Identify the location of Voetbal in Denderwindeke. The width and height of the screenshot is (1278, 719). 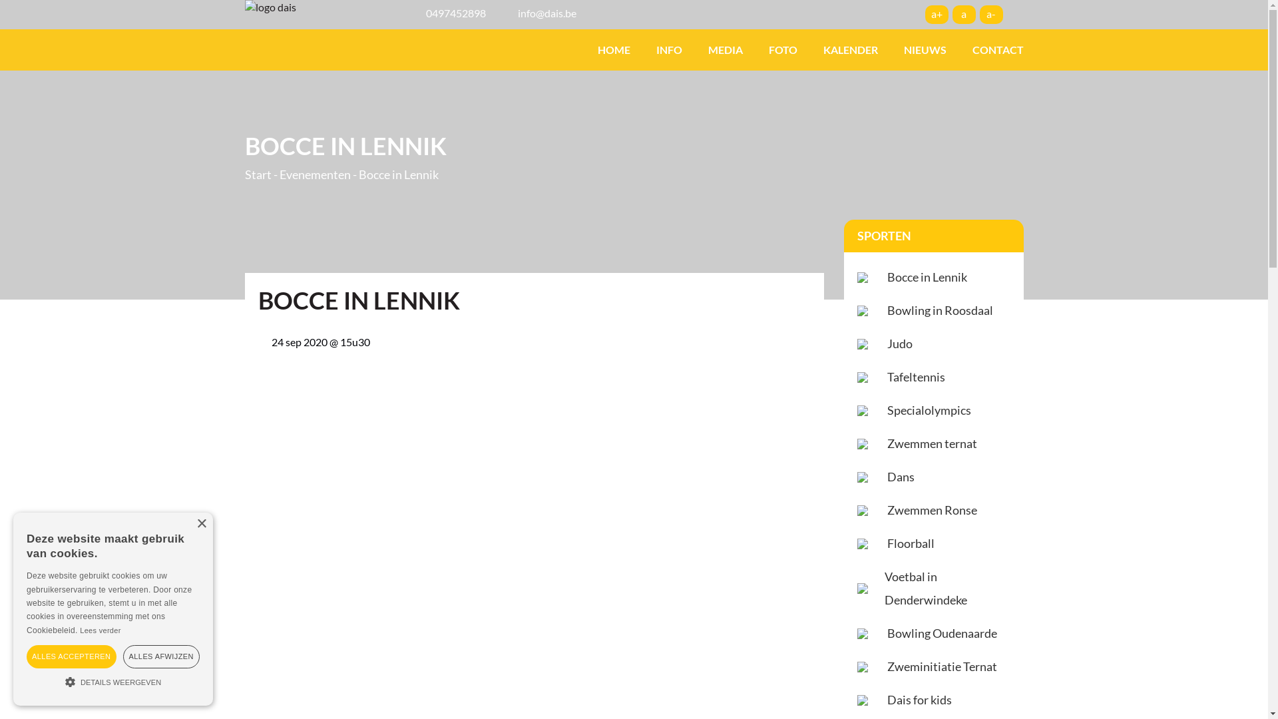
(944, 589).